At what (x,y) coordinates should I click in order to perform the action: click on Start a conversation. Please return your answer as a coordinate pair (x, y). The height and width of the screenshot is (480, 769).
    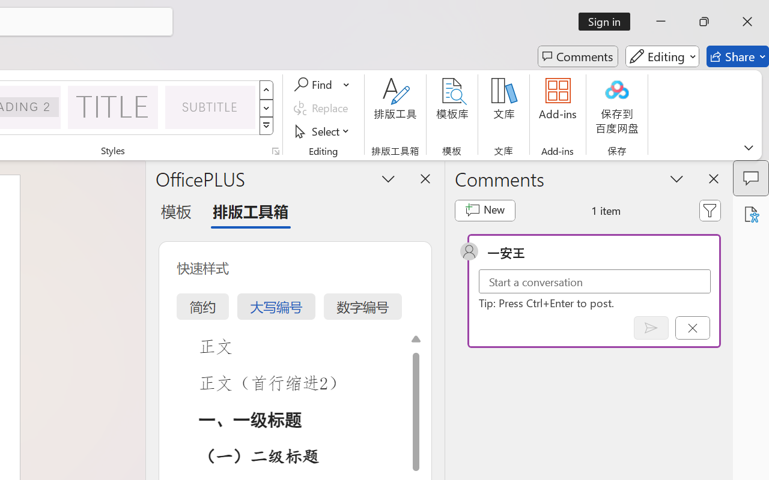
    Looking at the image, I should click on (595, 281).